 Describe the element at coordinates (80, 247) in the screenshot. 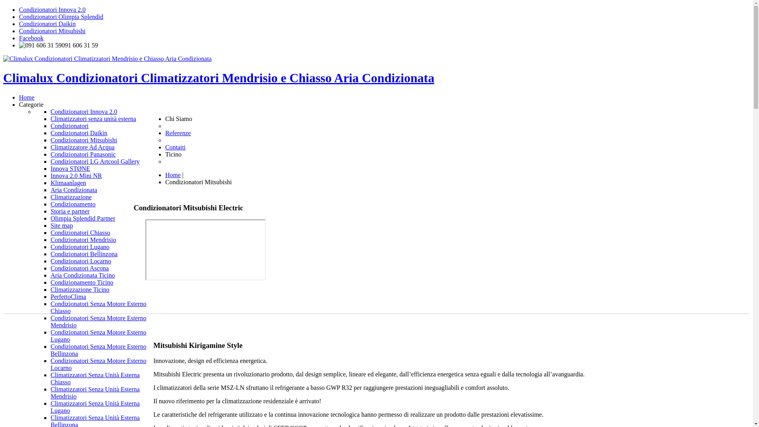

I see `Condizionatori Lugano` at that location.